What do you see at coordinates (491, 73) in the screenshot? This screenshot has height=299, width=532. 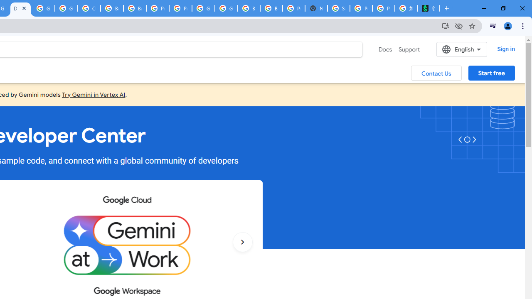 I see `Start free` at bounding box center [491, 73].